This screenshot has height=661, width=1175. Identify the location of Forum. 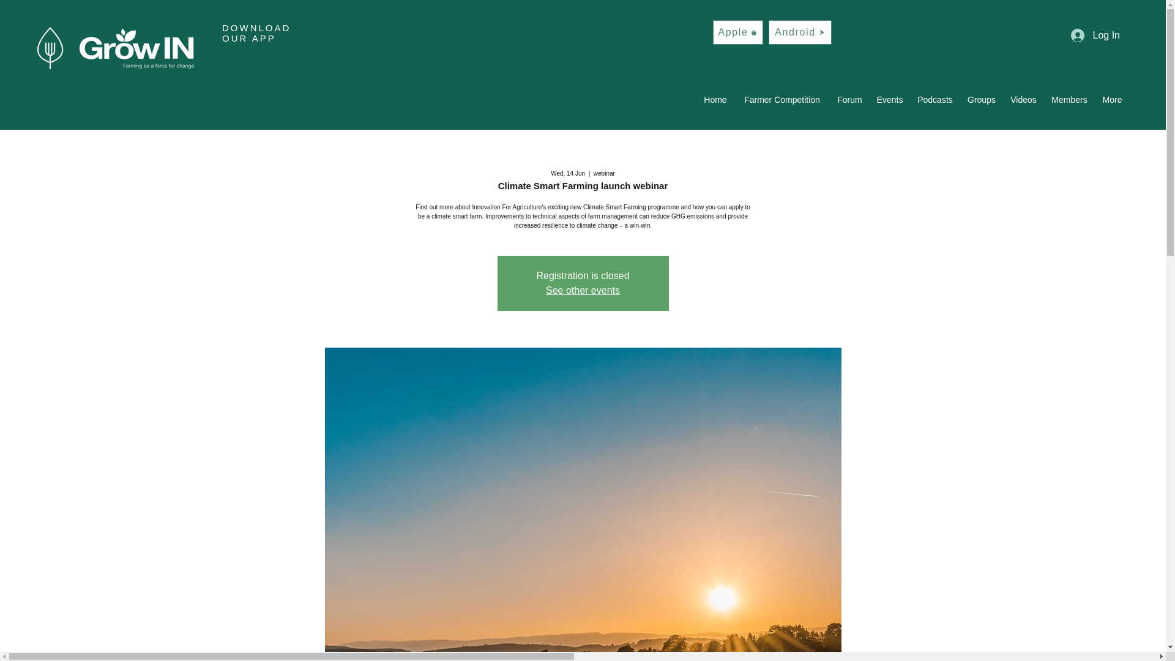
(849, 99).